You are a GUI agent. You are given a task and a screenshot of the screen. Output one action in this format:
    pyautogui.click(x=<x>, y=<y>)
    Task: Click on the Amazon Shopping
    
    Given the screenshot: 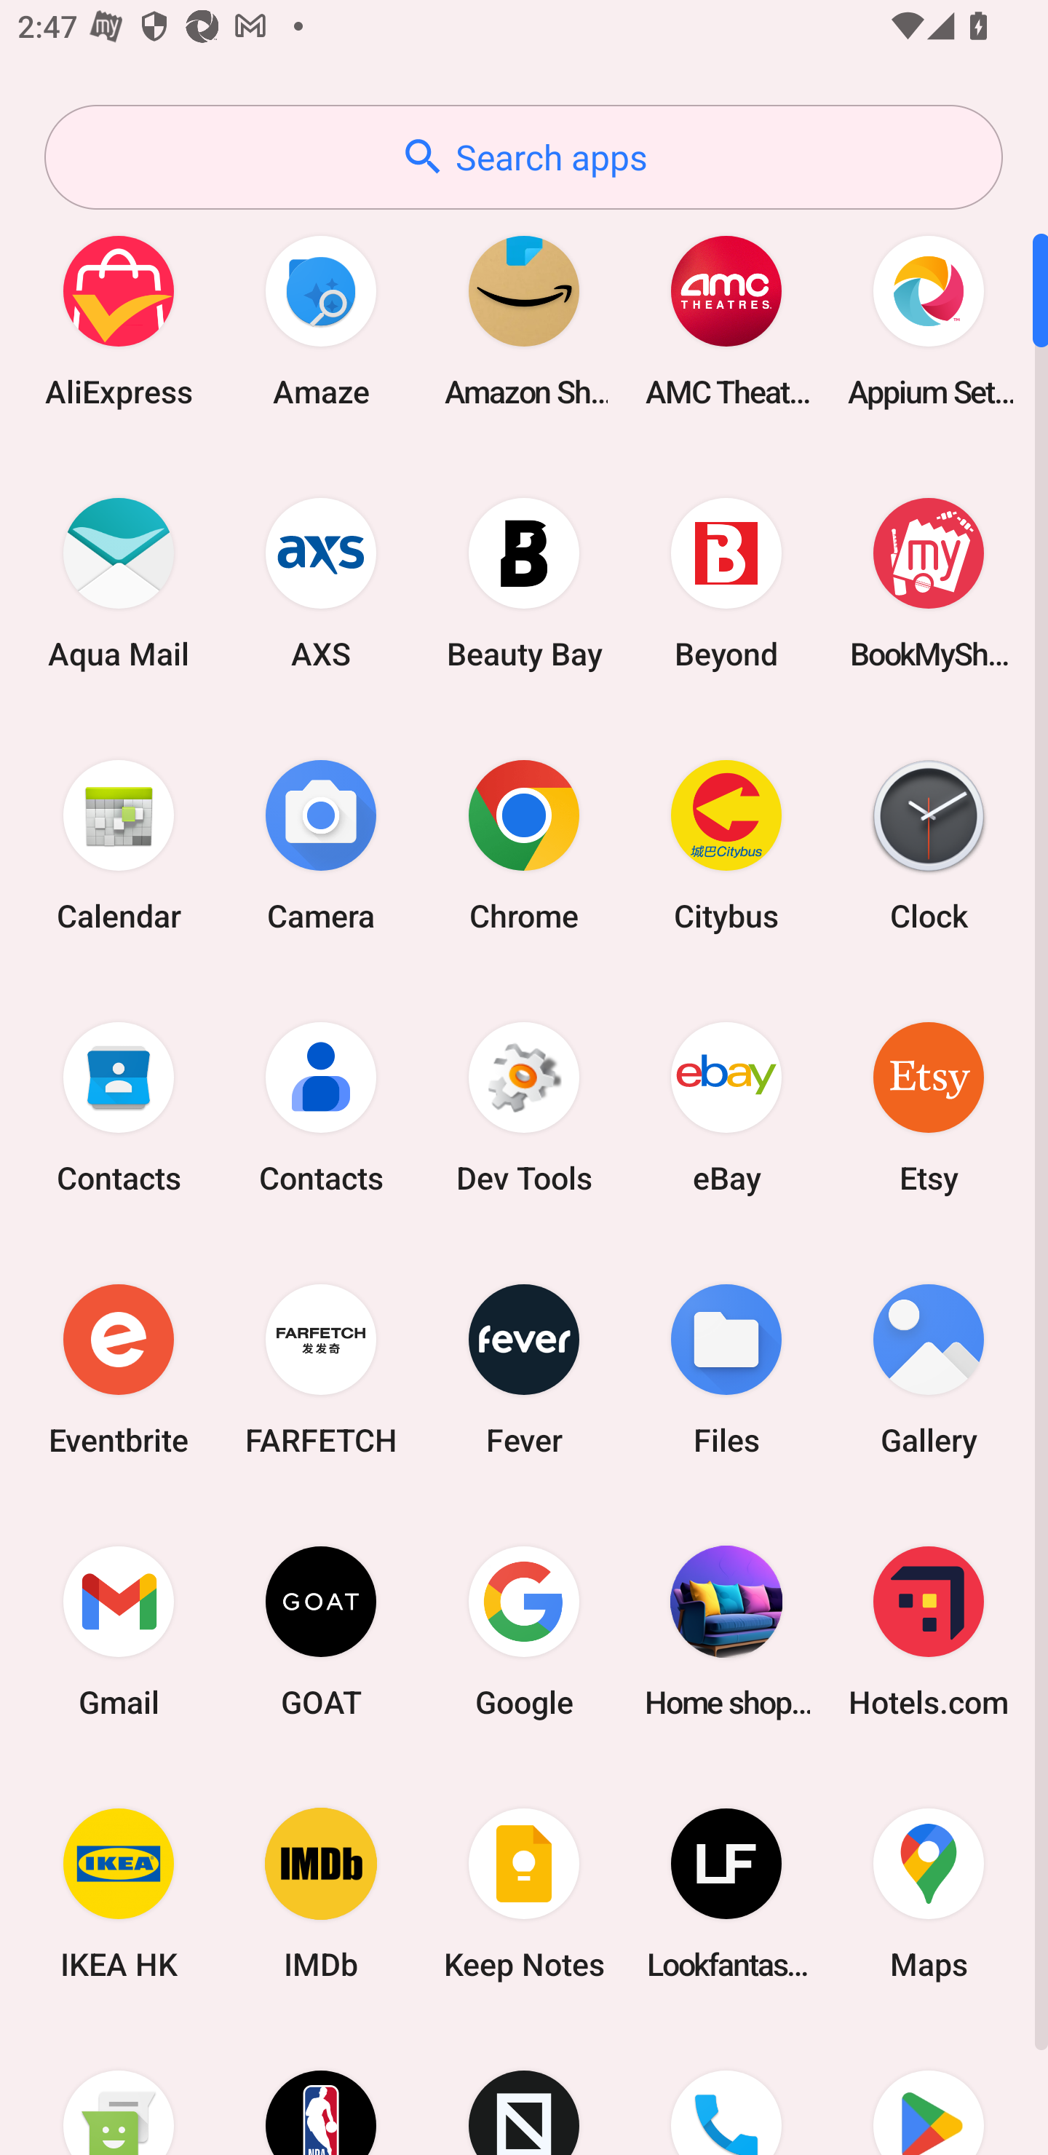 What is the action you would take?
    pyautogui.click(x=524, y=320)
    